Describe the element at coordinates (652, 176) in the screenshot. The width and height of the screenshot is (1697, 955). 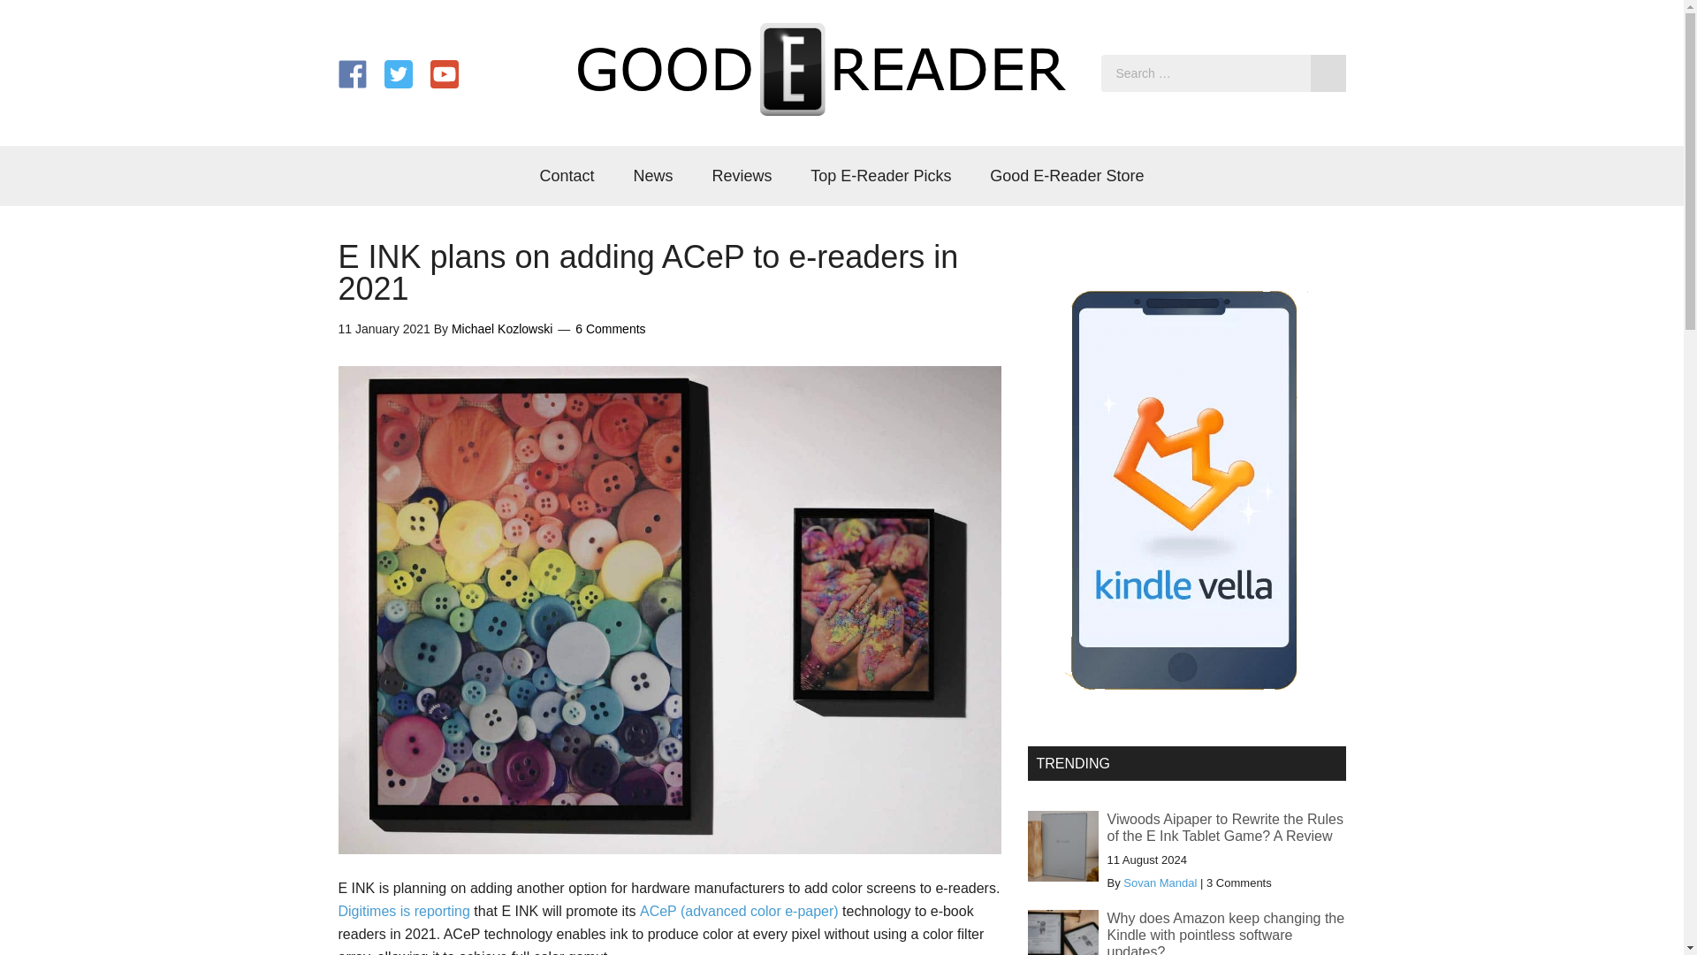
I see `News` at that location.